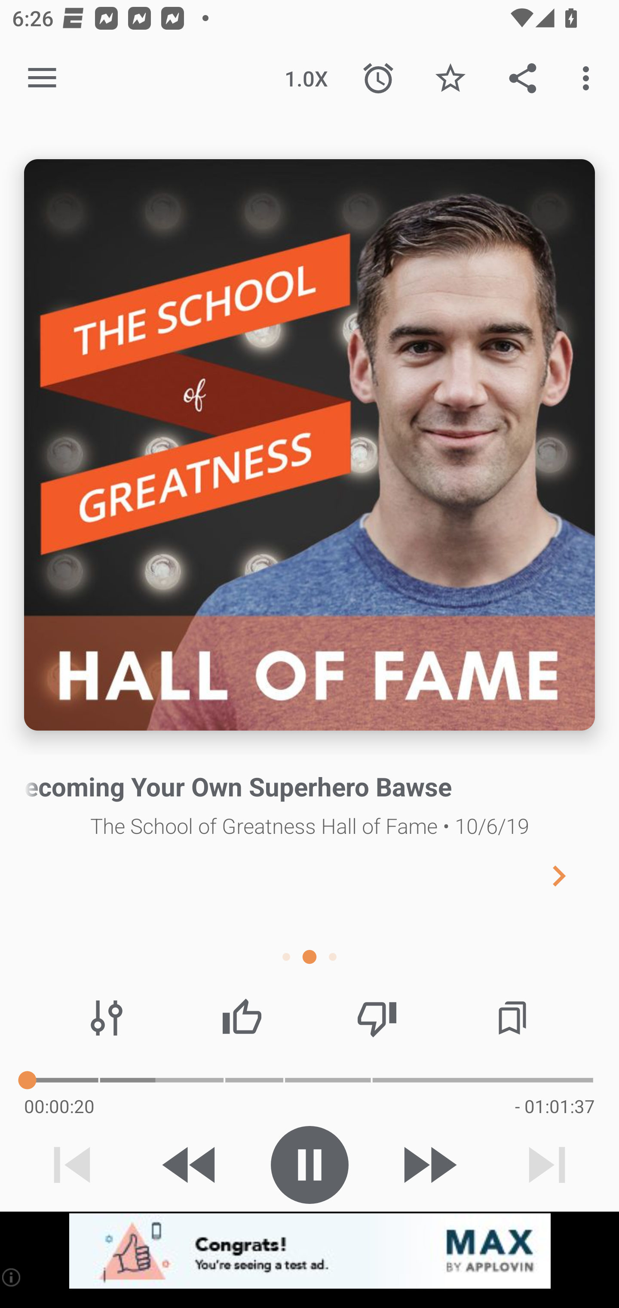 The height and width of the screenshot is (1308, 619). What do you see at coordinates (306, 78) in the screenshot?
I see `1.0X` at bounding box center [306, 78].